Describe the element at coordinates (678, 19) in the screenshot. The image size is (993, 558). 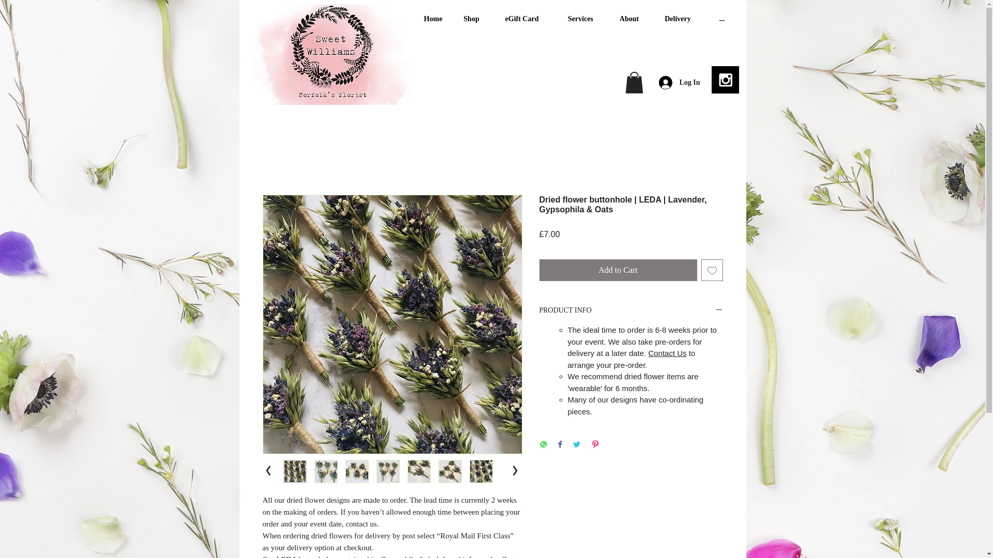
I see `Delivery` at that location.